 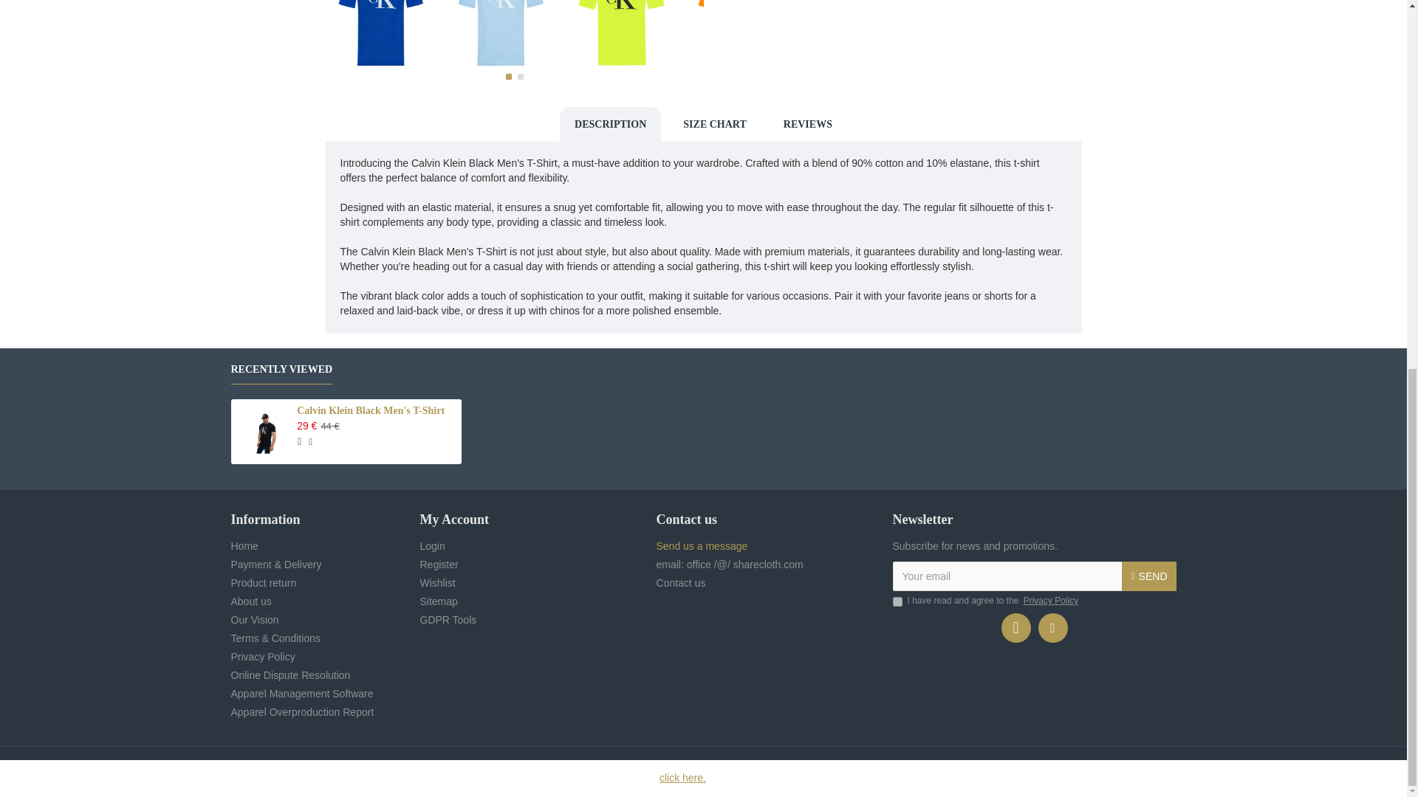 I want to click on Calvin Klein Orange Men's T-Shirt, so click(x=741, y=34).